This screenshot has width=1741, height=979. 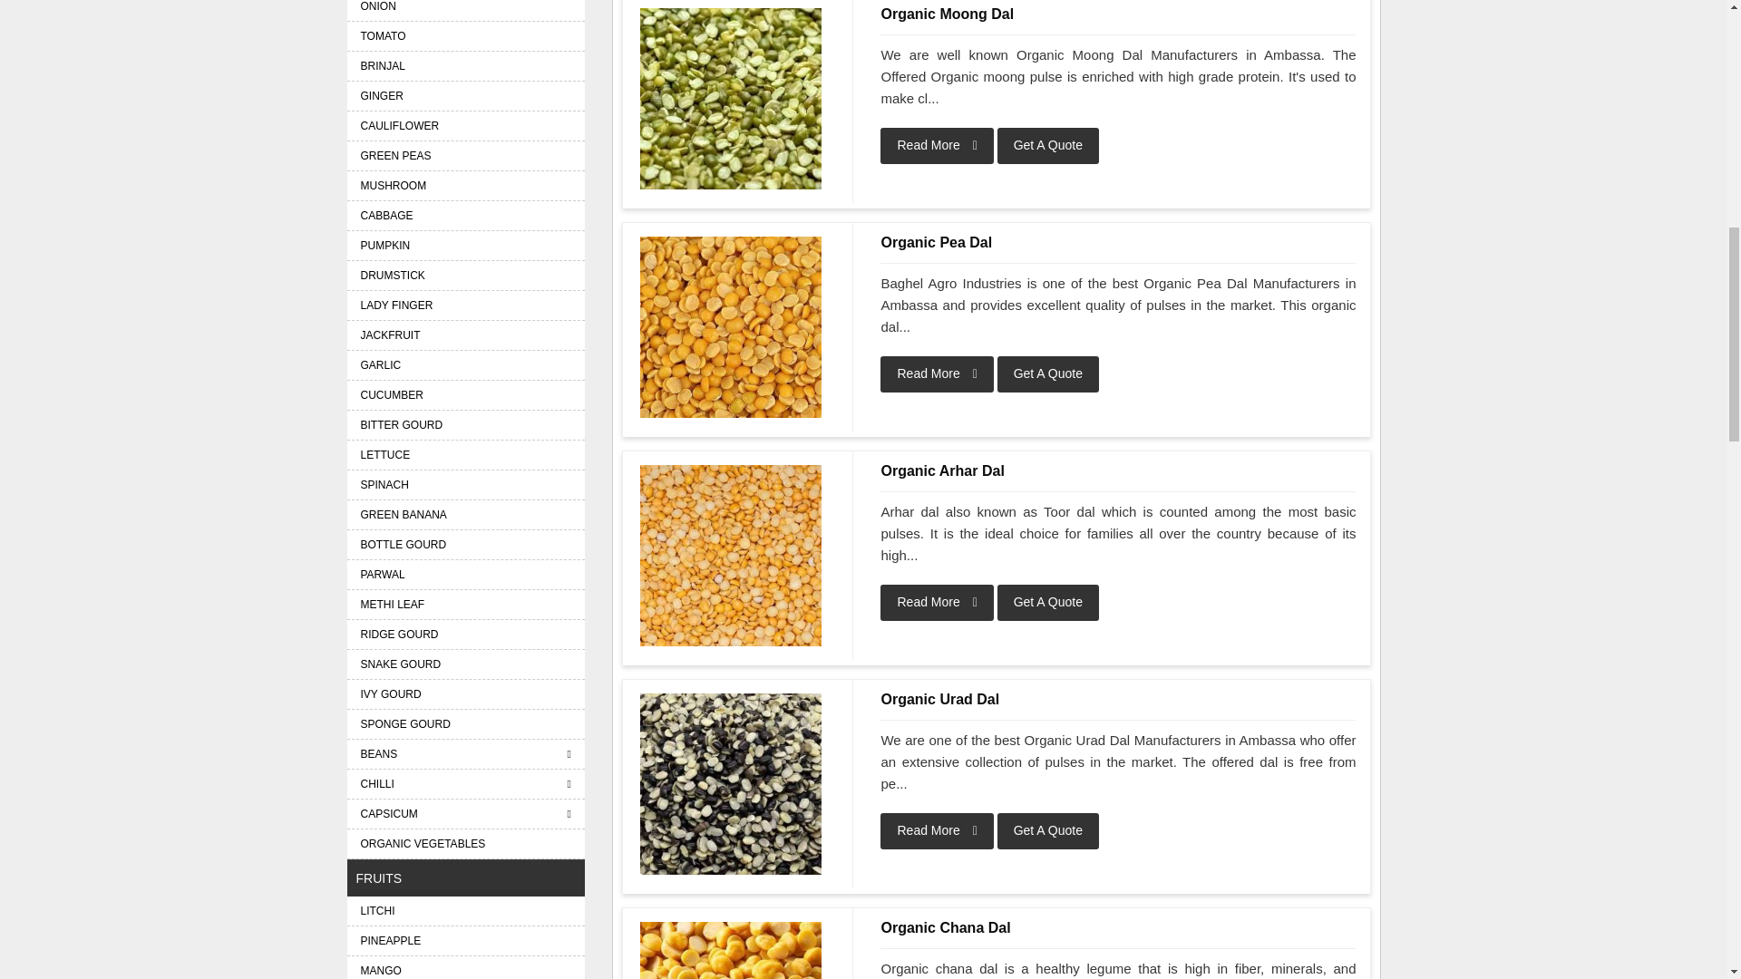 I want to click on Organic Pea Dal, so click(x=731, y=327).